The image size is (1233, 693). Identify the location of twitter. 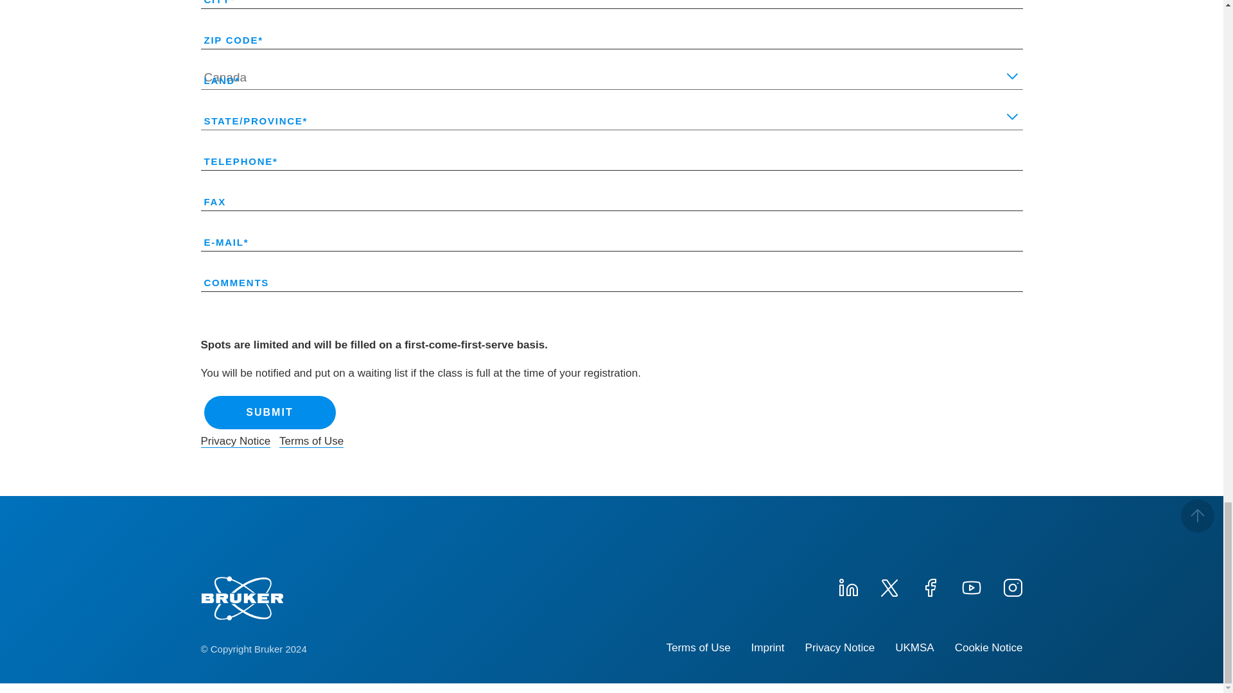
(888, 586).